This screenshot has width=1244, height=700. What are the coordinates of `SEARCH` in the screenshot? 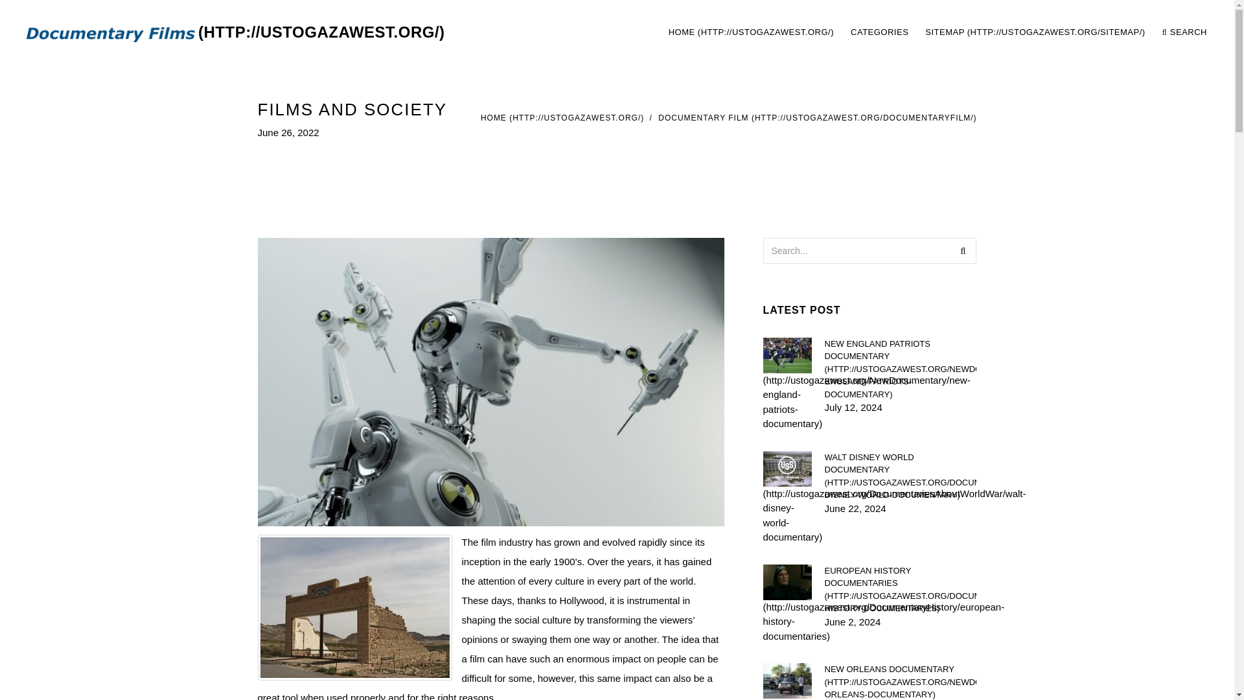 It's located at (1184, 32).